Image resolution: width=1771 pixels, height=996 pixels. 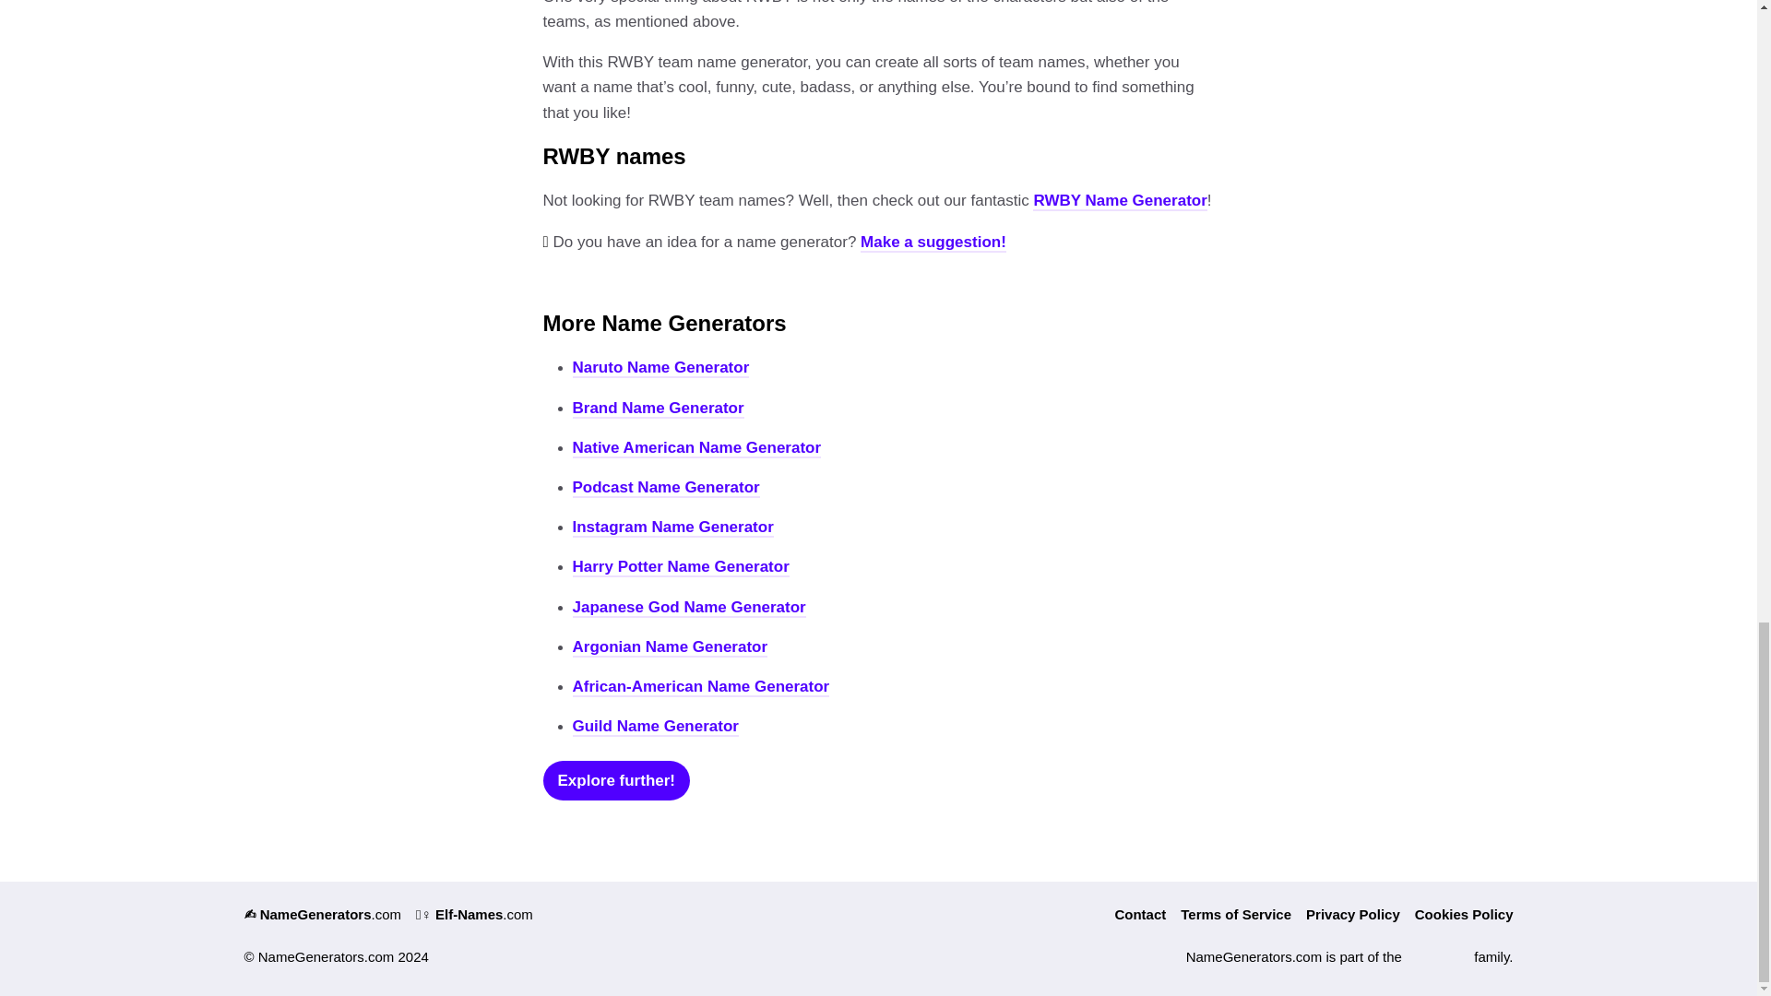 What do you see at coordinates (658, 409) in the screenshot?
I see `Brand Name Generator` at bounding box center [658, 409].